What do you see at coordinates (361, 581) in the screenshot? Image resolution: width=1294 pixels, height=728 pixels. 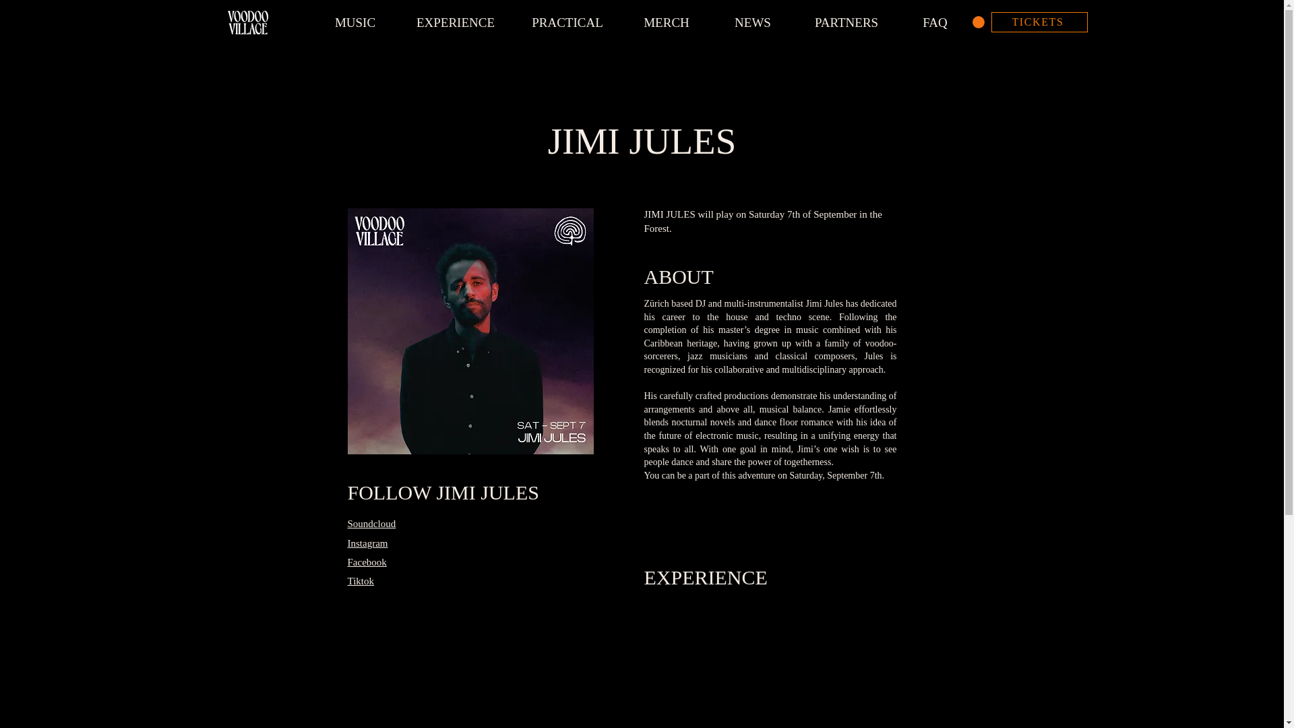 I see `Tiktok` at bounding box center [361, 581].